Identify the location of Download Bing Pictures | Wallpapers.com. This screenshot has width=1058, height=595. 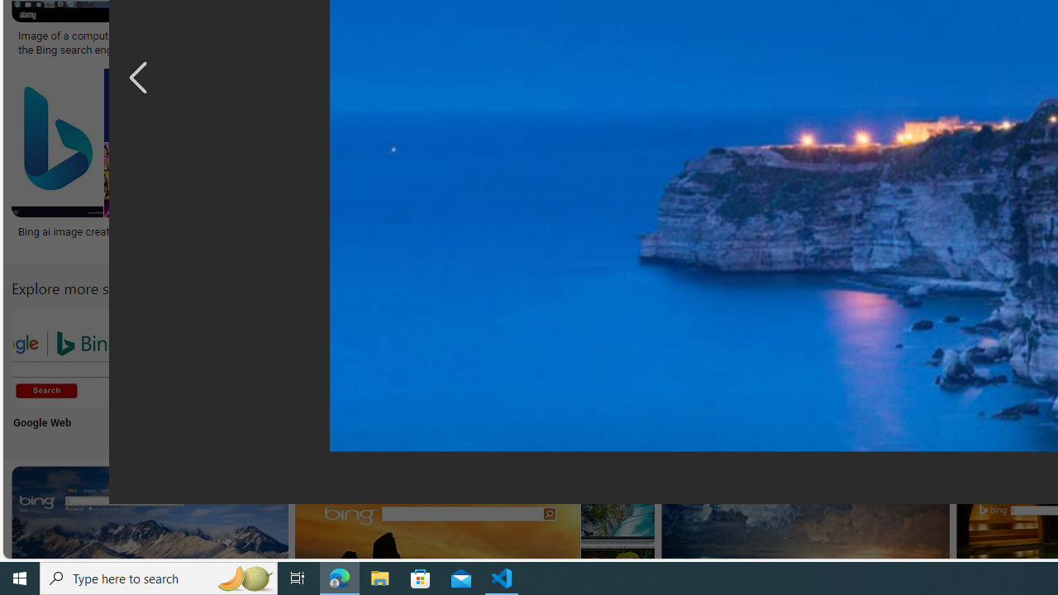
(889, 36).